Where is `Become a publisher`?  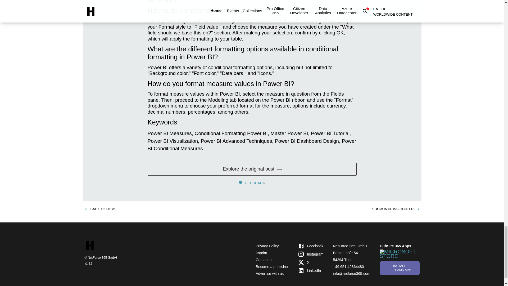
Become a publisher is located at coordinates (272, 267).